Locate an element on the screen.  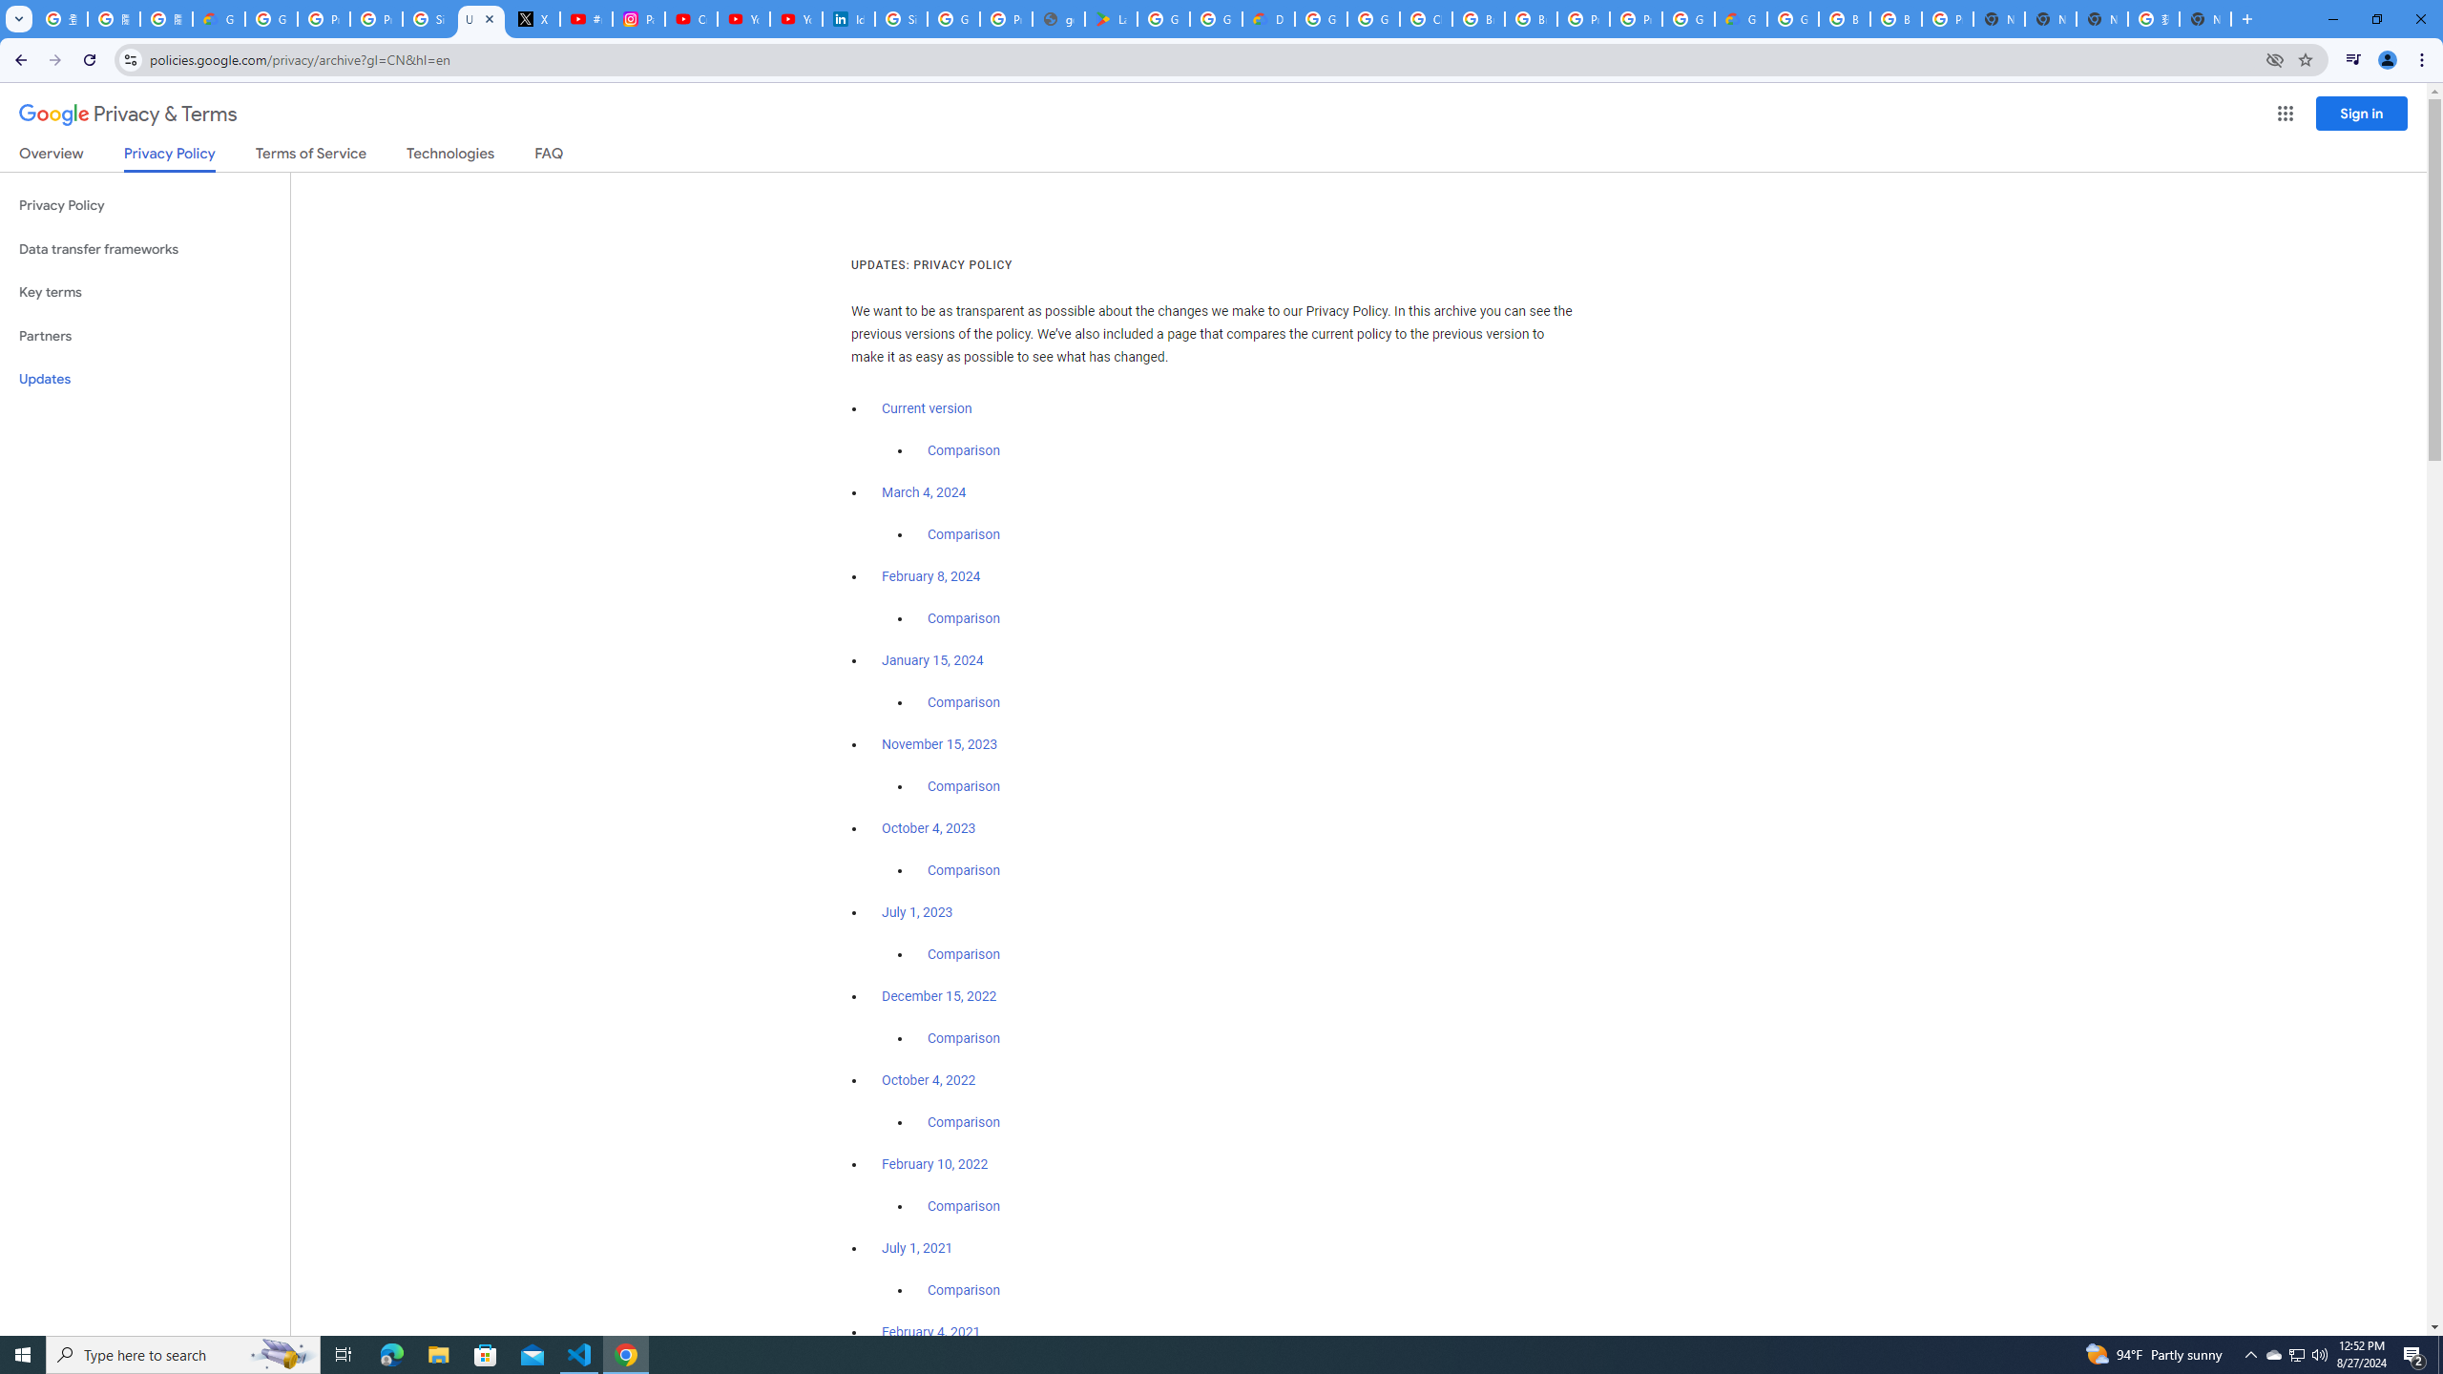
October 4, 2022 is located at coordinates (929, 1080).